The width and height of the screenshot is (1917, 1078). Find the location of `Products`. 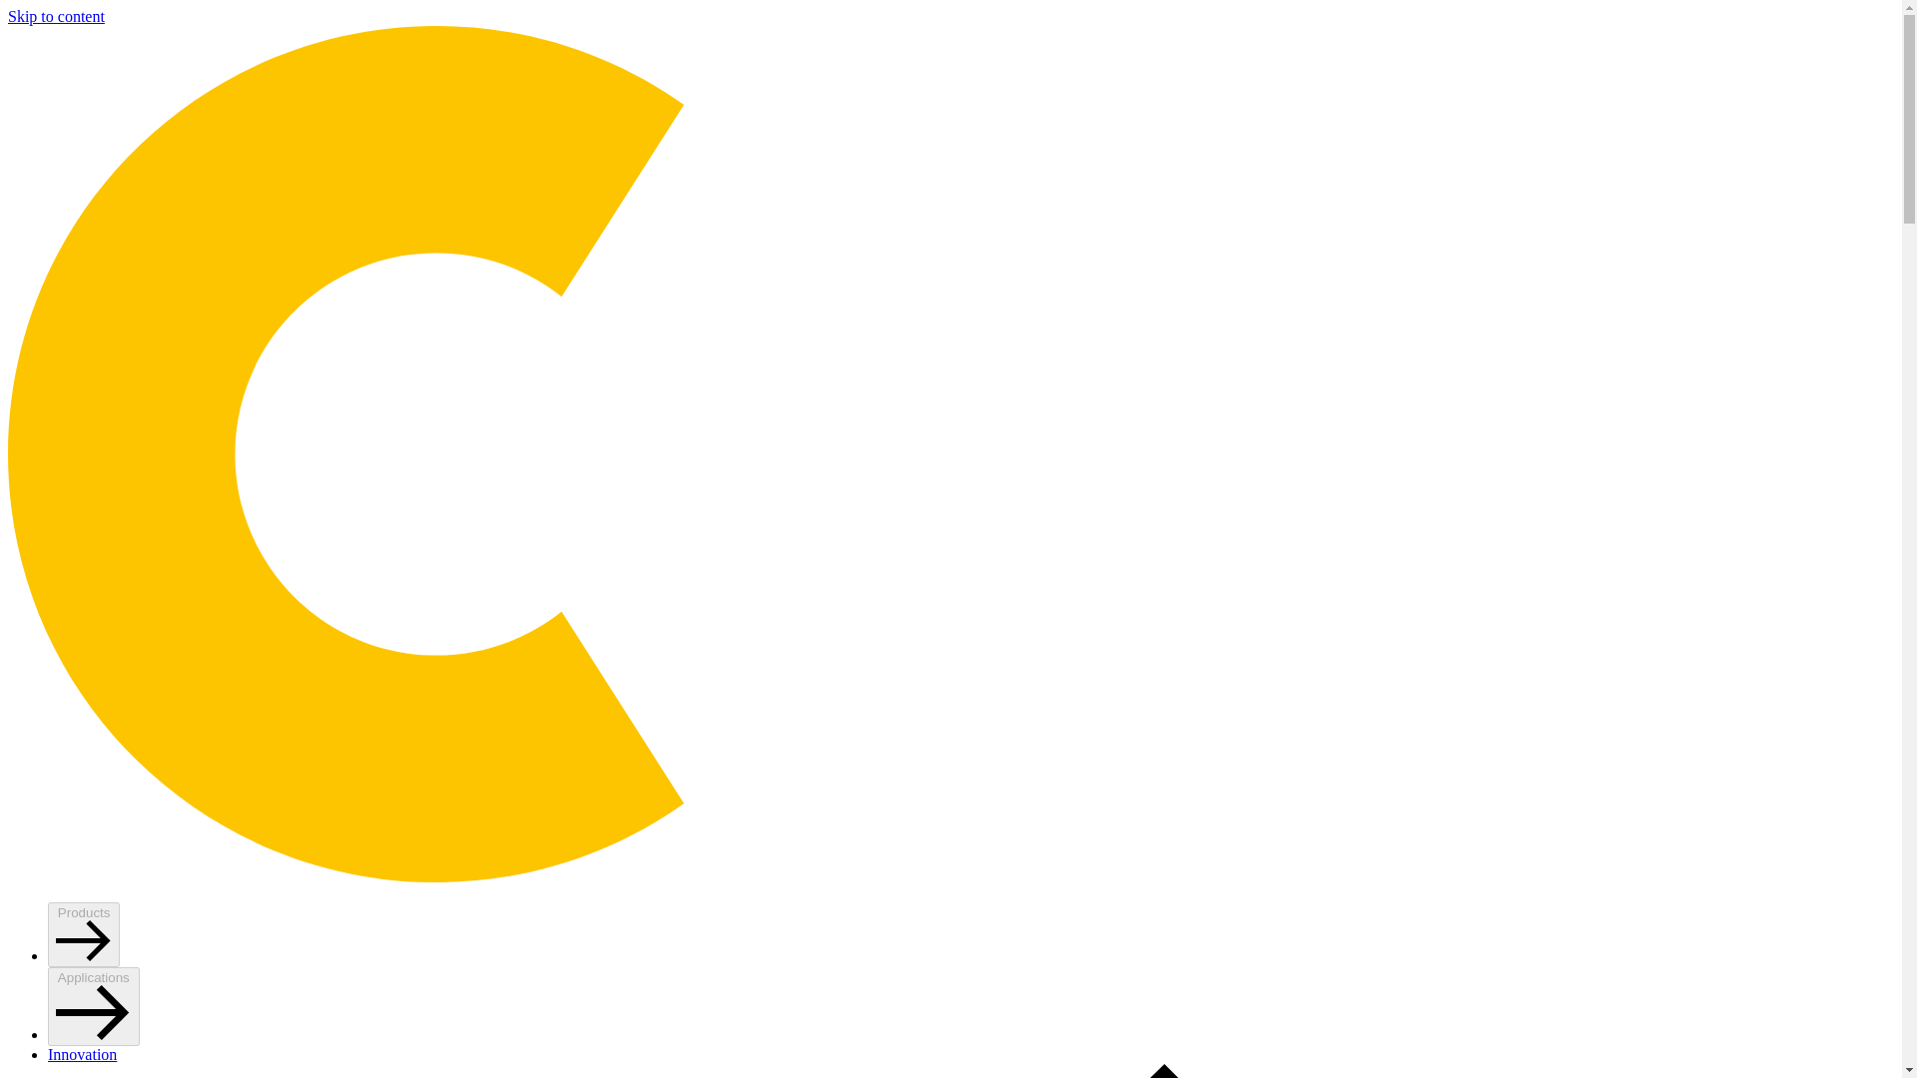

Products is located at coordinates (84, 934).